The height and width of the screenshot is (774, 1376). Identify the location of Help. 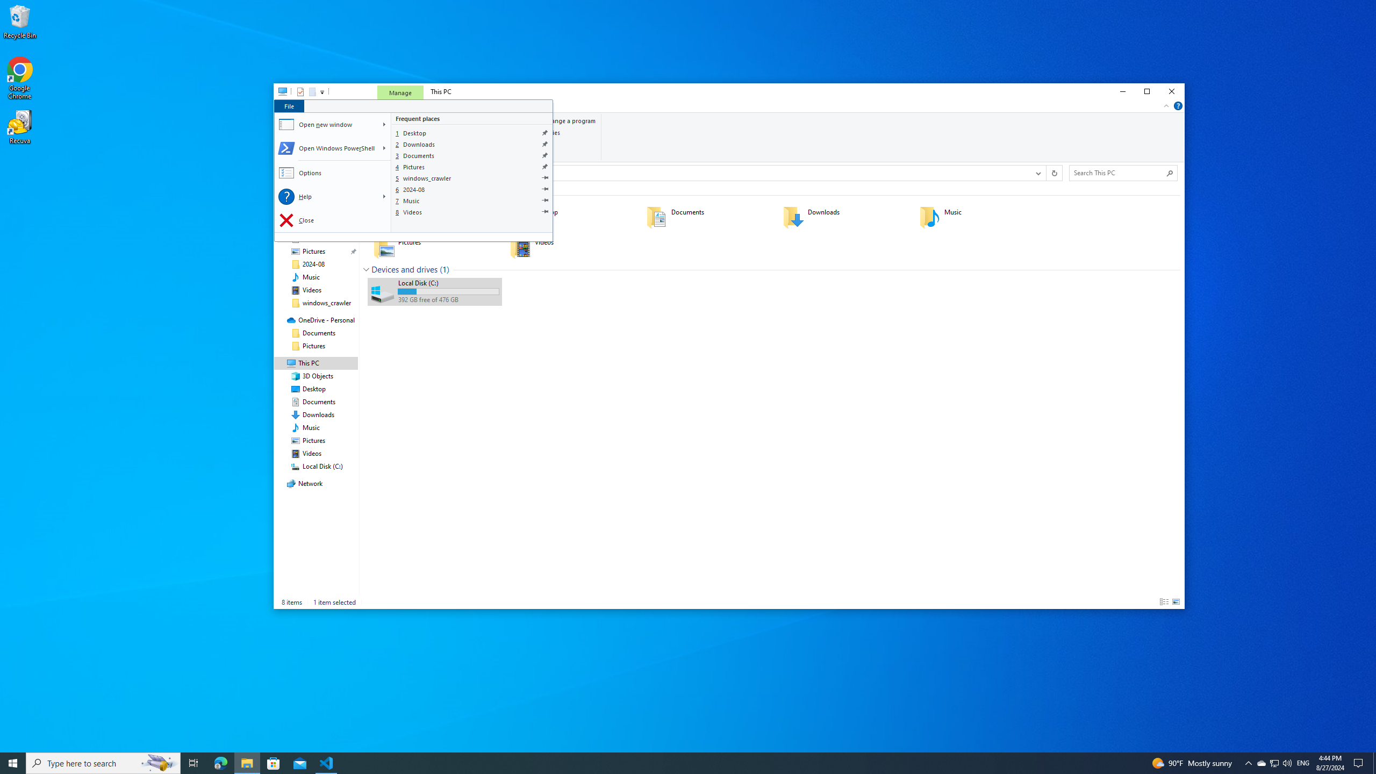
(327, 197).